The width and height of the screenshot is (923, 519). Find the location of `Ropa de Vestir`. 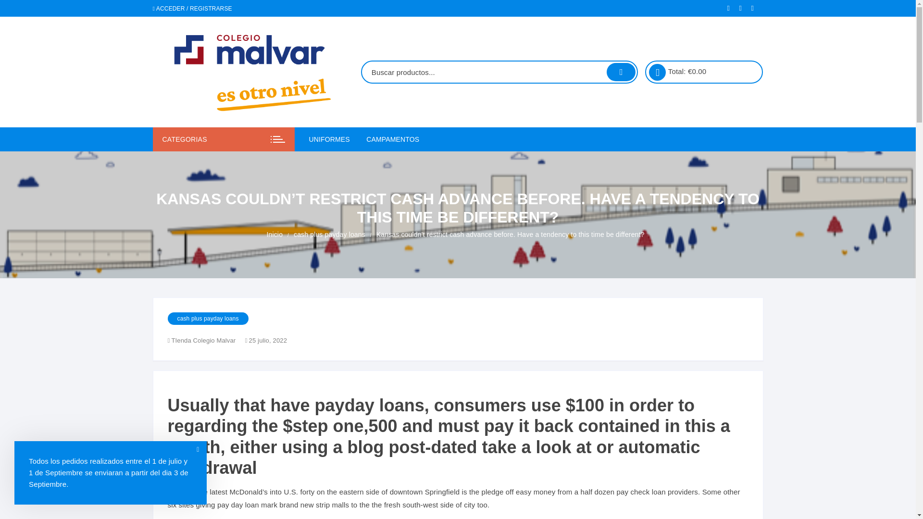

Ropa de Vestir is located at coordinates (368, 162).